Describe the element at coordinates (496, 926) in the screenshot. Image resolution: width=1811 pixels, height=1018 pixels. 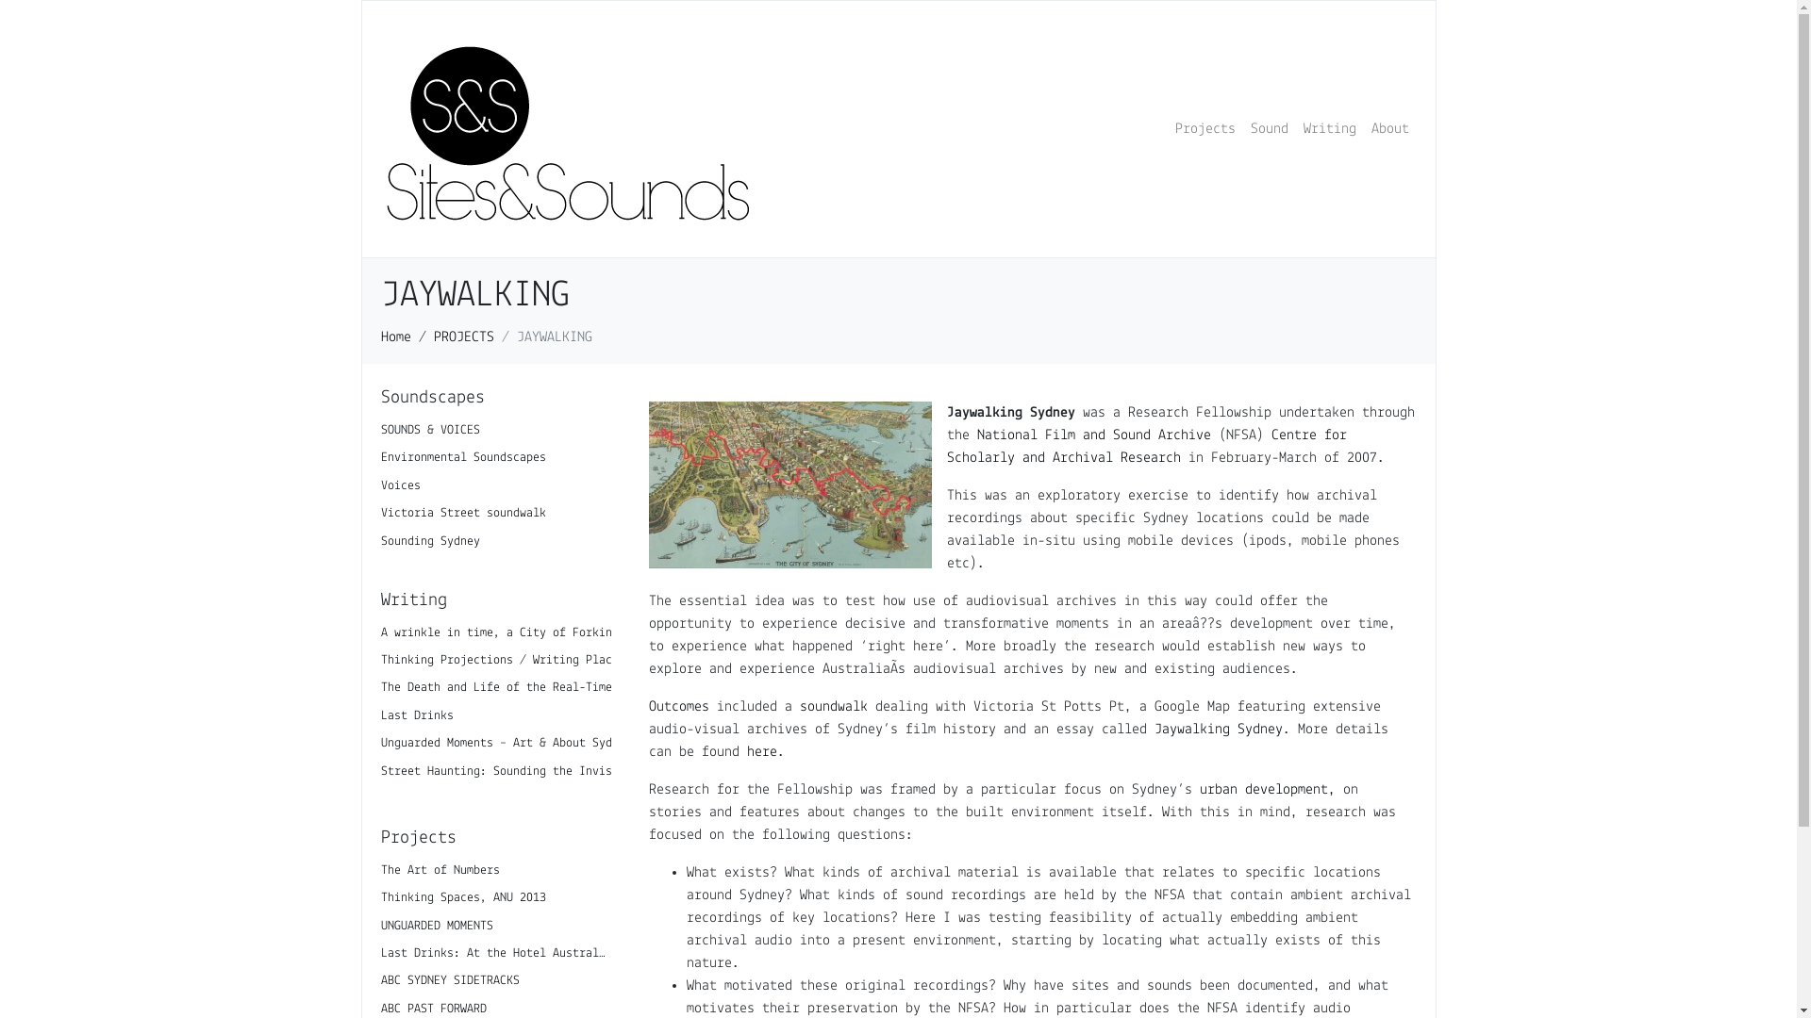
I see `UNGUARDED MOMENTS` at that location.